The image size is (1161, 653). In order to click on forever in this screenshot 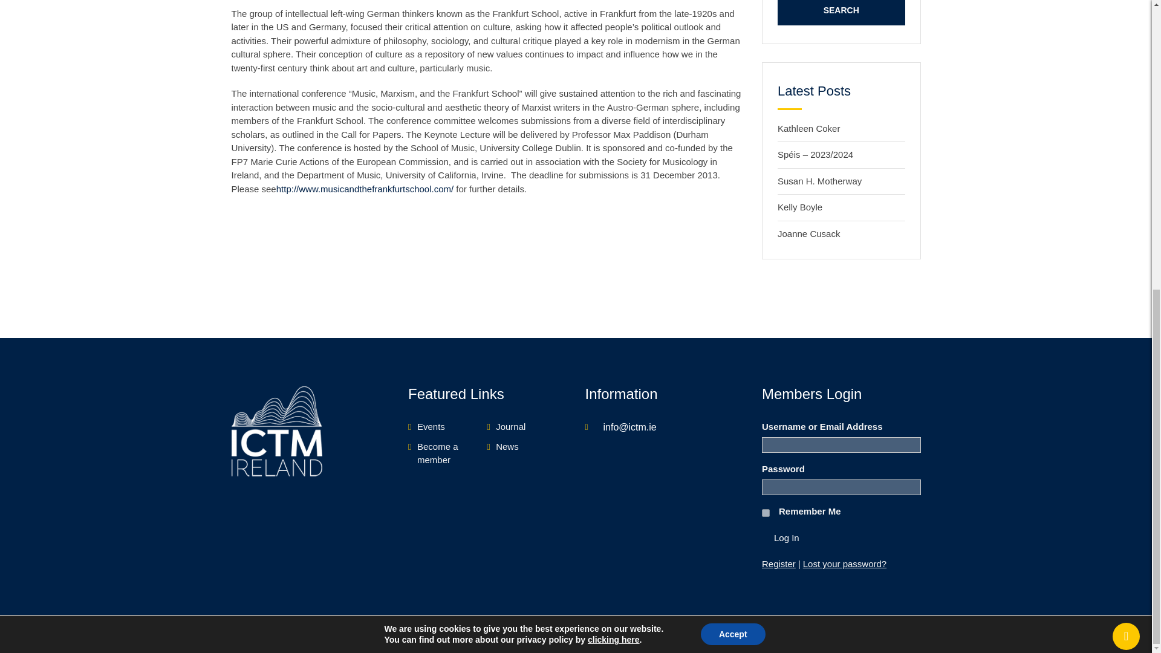, I will do `click(766, 513)`.